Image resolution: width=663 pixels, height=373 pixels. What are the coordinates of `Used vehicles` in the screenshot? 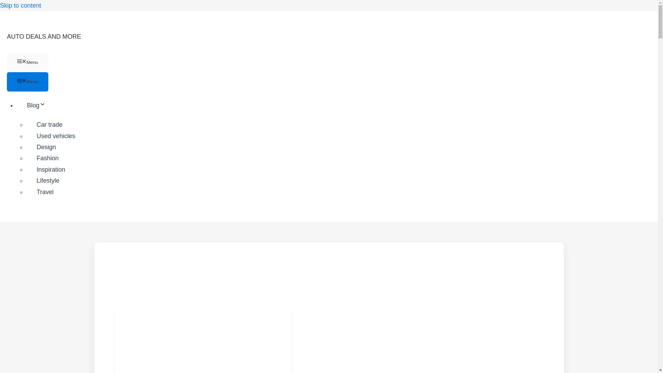 It's located at (56, 136).